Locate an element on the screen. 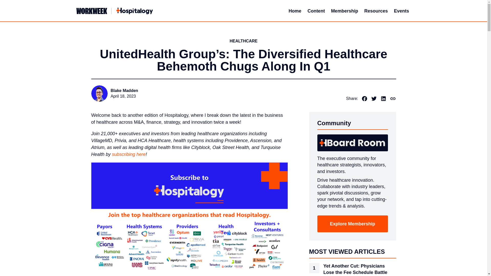  Content is located at coordinates (316, 11).